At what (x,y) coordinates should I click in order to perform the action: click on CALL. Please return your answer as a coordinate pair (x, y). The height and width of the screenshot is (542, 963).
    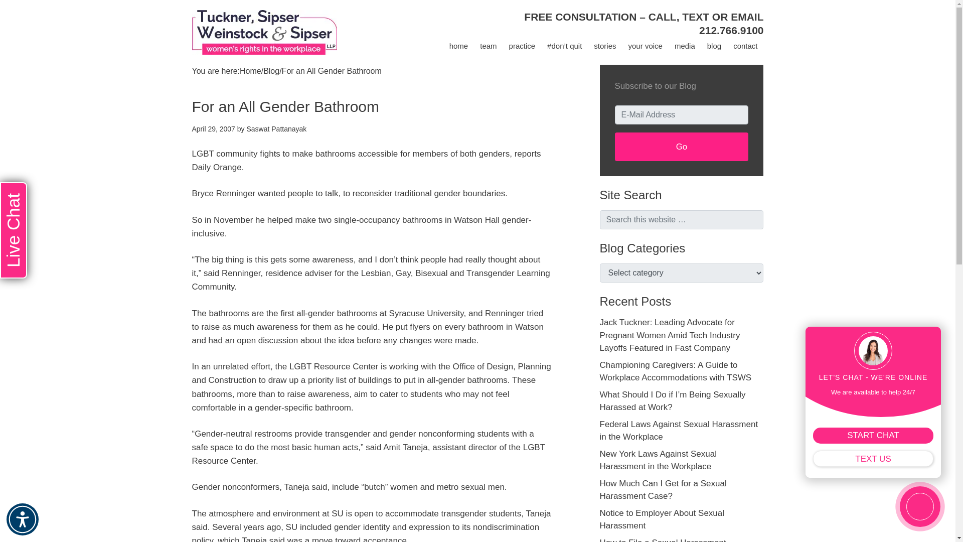
    Looking at the image, I should click on (662, 17).